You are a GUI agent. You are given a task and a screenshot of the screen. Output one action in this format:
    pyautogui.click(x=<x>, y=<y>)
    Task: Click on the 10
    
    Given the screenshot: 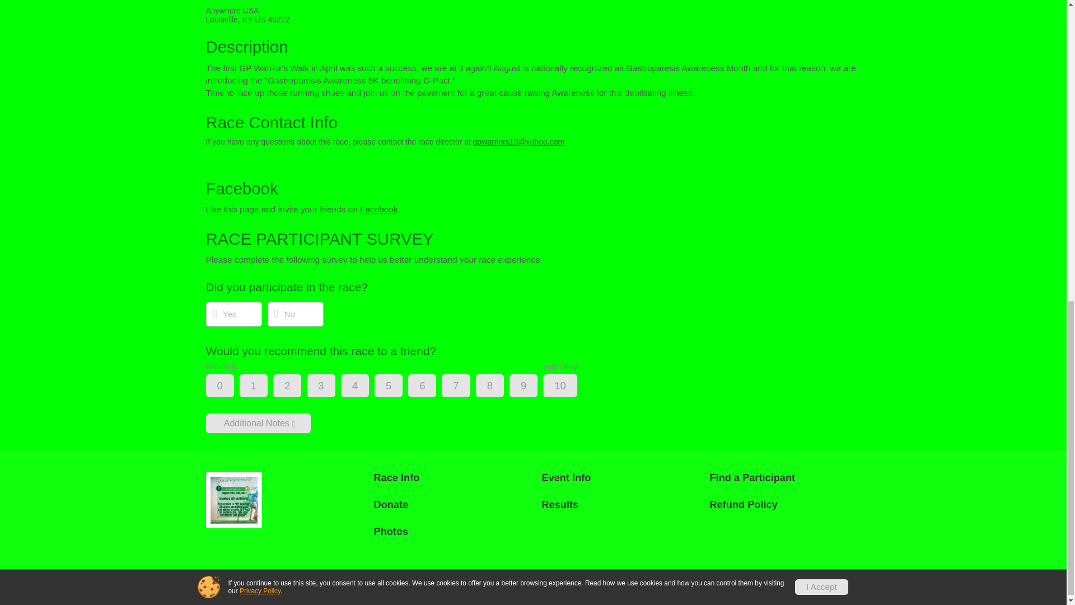 What is the action you would take?
    pyautogui.click(x=569, y=385)
    